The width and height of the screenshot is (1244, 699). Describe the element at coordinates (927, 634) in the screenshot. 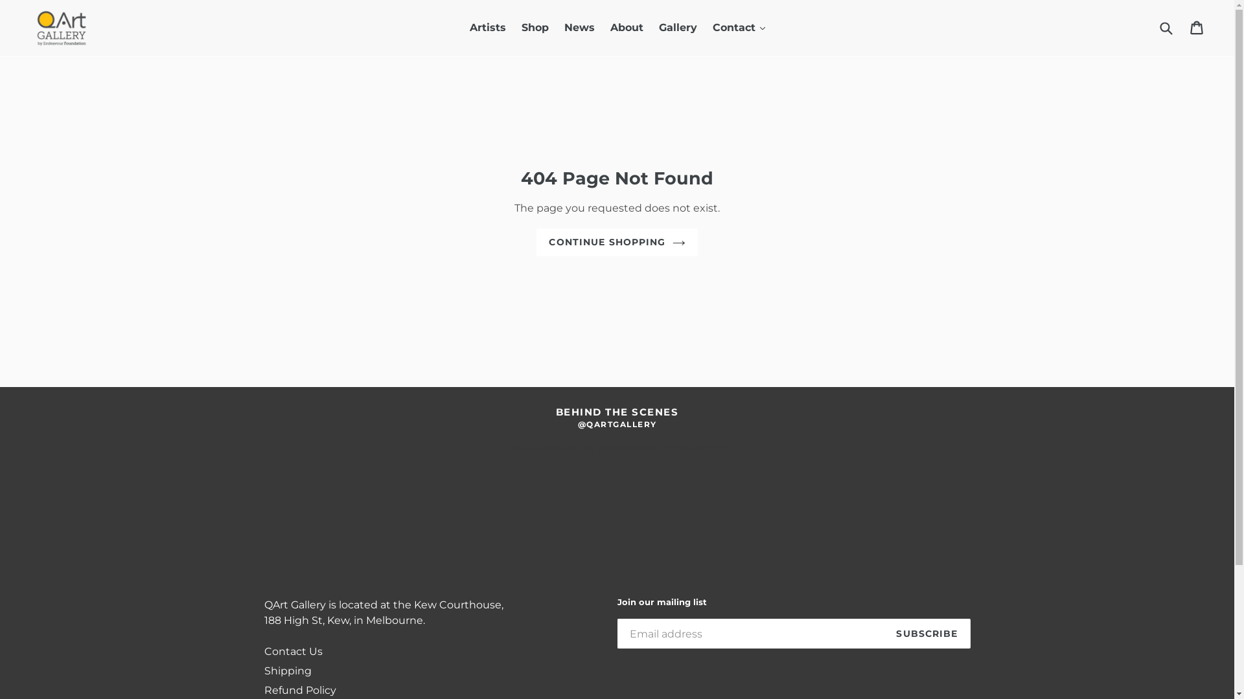

I see `SUBSCRIBE` at that location.